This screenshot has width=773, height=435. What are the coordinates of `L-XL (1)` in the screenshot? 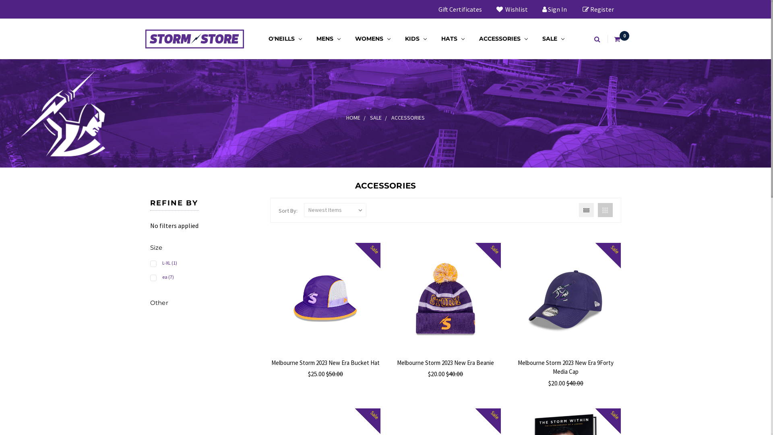 It's located at (205, 263).